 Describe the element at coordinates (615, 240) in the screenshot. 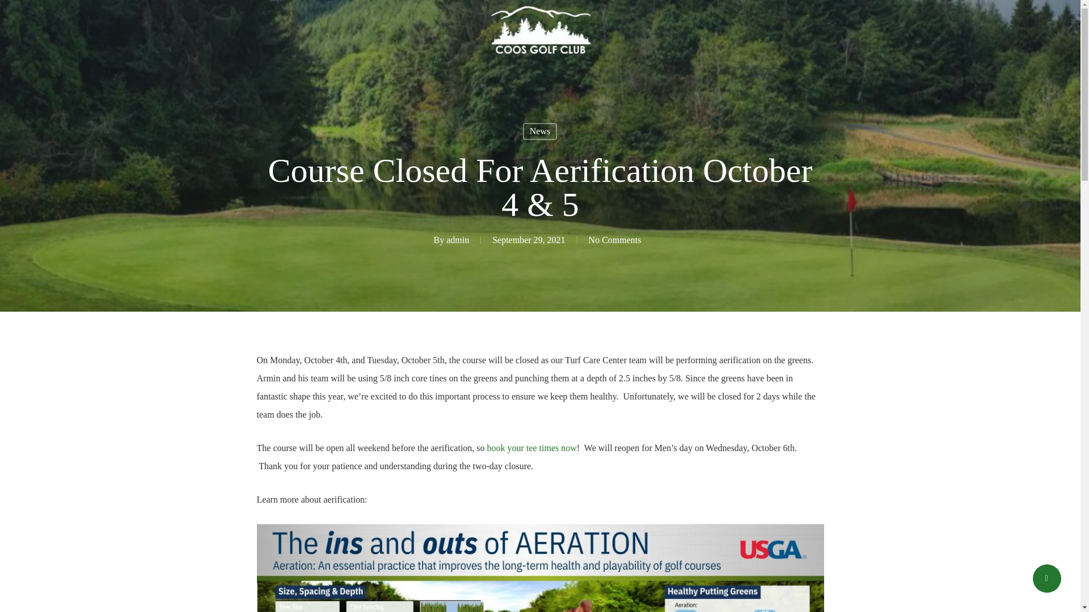

I see `No Comments` at that location.